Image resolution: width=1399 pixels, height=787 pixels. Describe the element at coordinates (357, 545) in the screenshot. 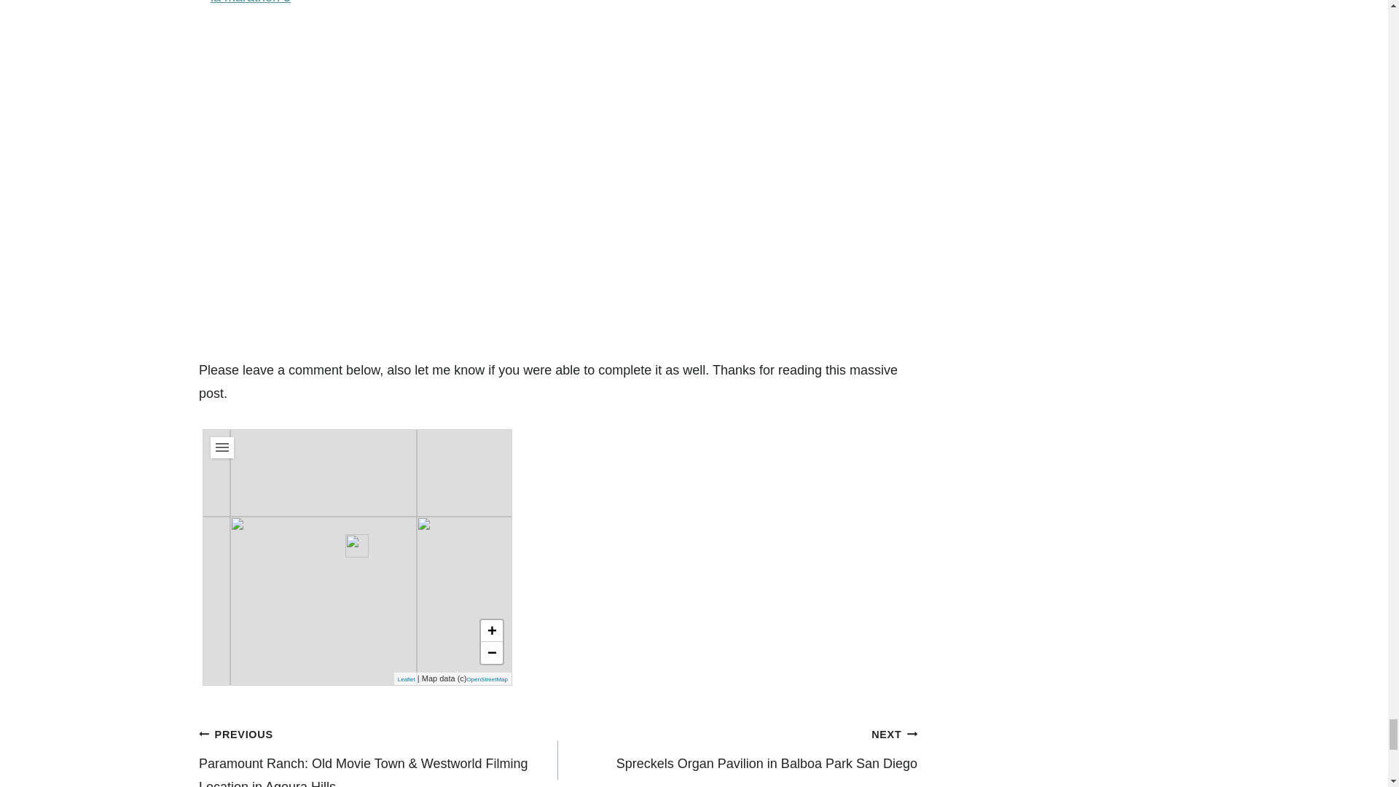

I see `La Marathon Run` at that location.